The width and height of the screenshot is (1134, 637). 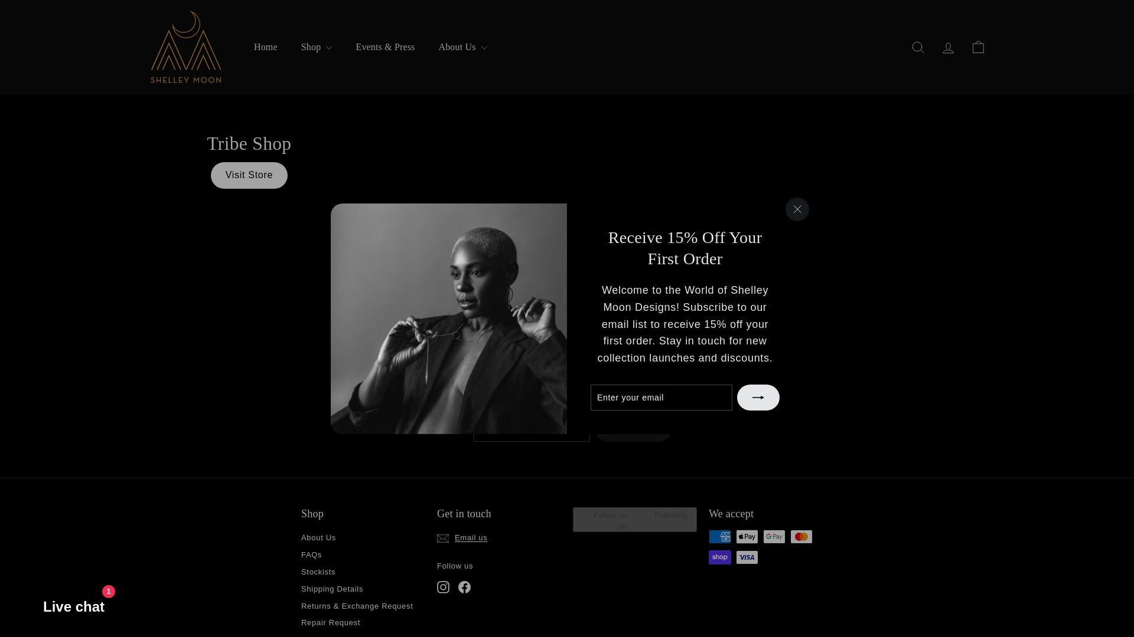 I want to click on Mastercard, so click(x=801, y=537).